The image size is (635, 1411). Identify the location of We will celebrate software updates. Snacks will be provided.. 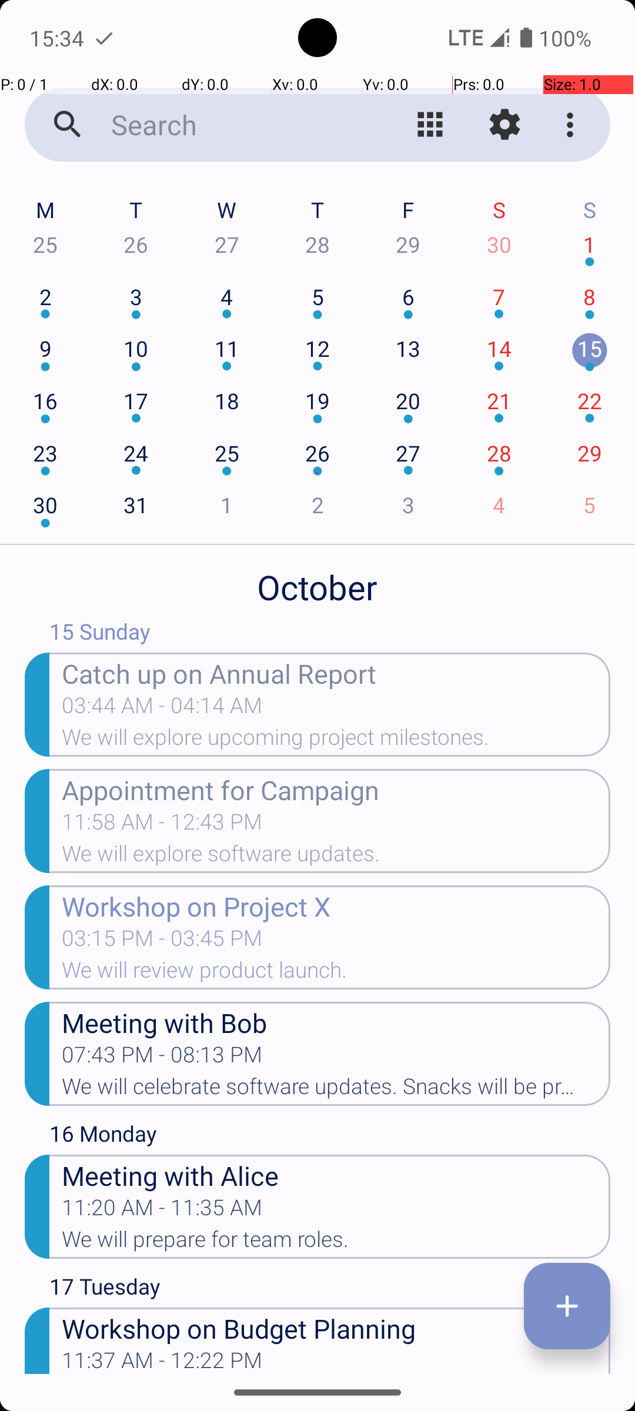
(336, 1090).